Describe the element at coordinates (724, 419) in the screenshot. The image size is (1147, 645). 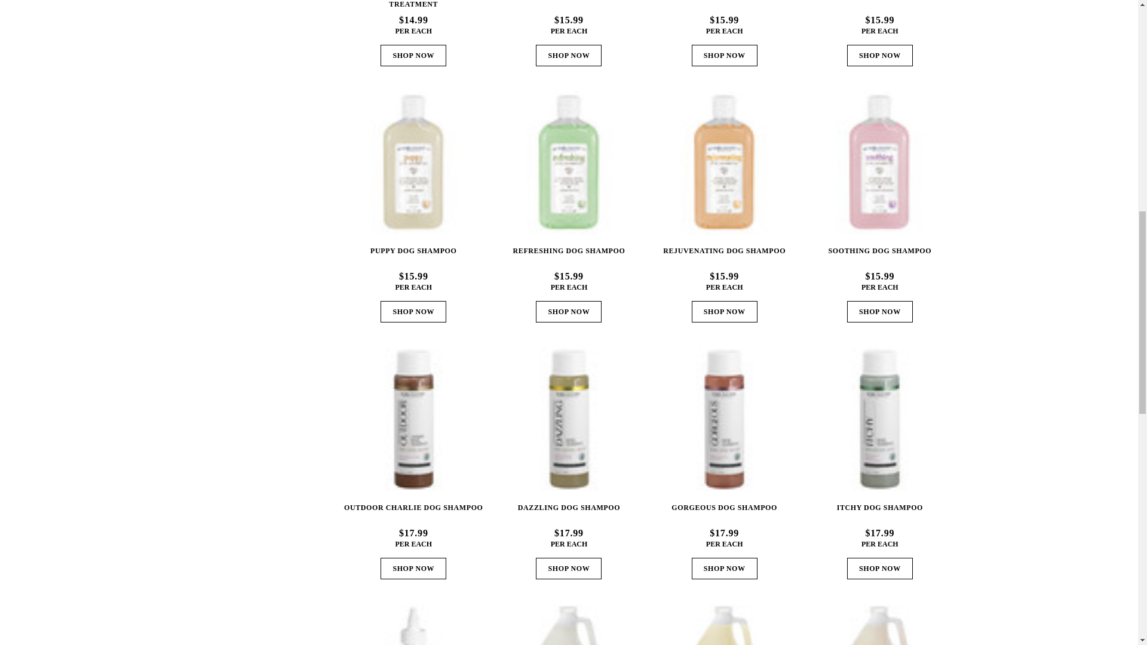
I see `Gorgeous Dog Shampoo` at that location.